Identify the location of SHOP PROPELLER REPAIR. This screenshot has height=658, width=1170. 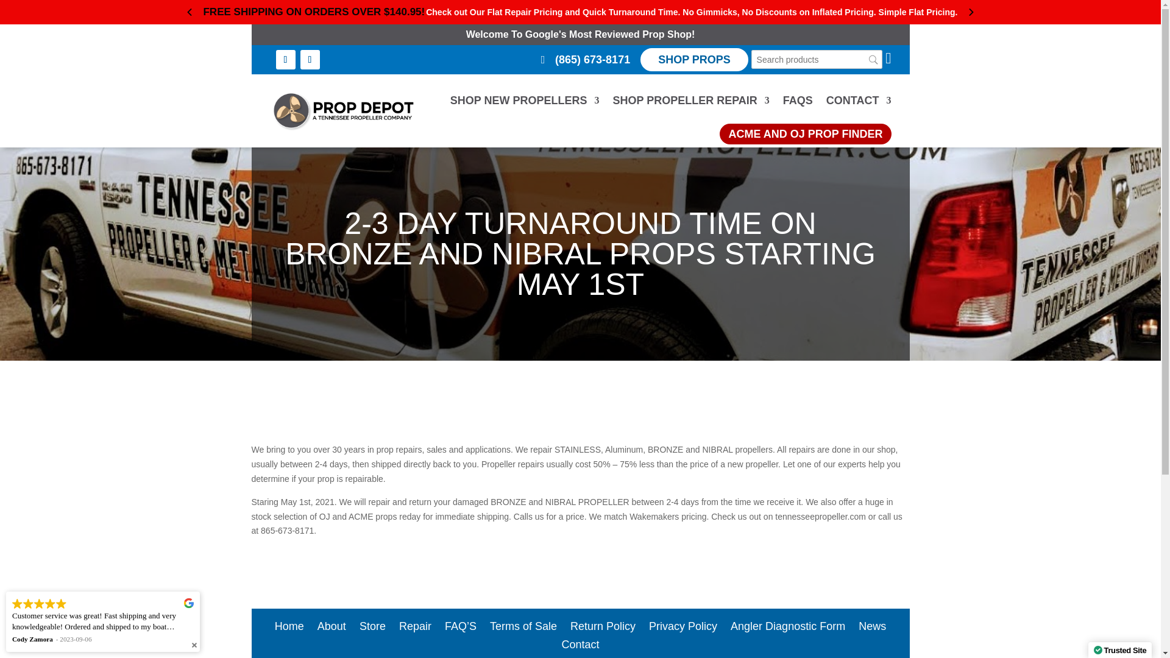
(690, 101).